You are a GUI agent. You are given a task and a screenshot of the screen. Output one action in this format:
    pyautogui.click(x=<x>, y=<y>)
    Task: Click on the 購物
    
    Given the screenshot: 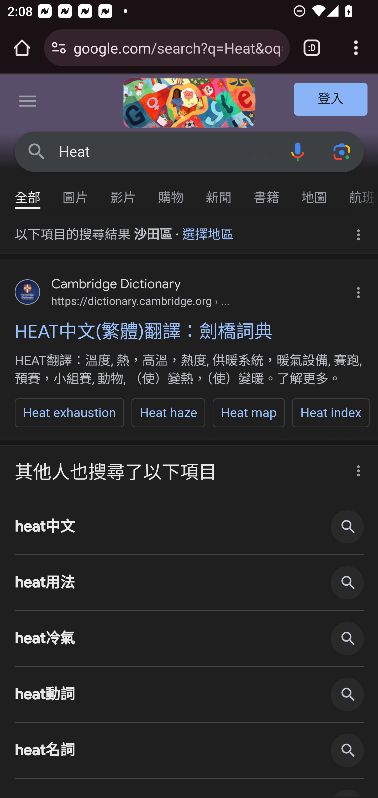 What is the action you would take?
    pyautogui.click(x=171, y=193)
    